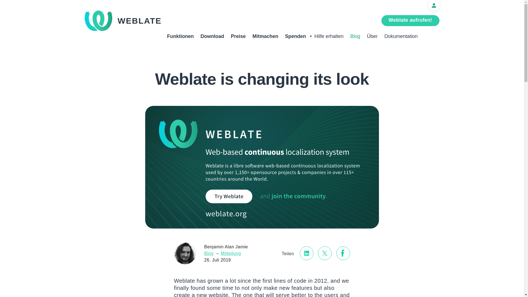 The image size is (528, 297). Describe the element at coordinates (123, 21) in the screenshot. I see `WEBLATE` at that location.